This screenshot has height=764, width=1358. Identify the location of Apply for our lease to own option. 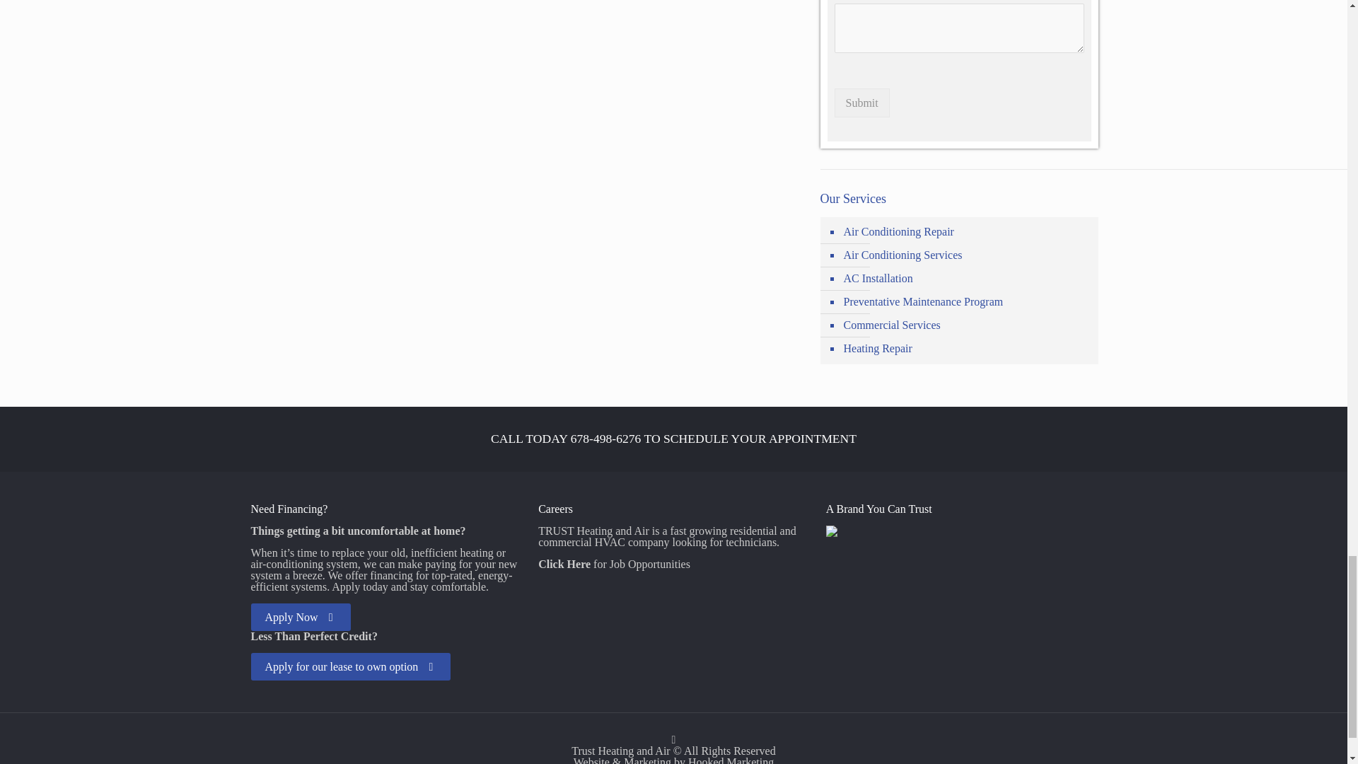
(350, 666).